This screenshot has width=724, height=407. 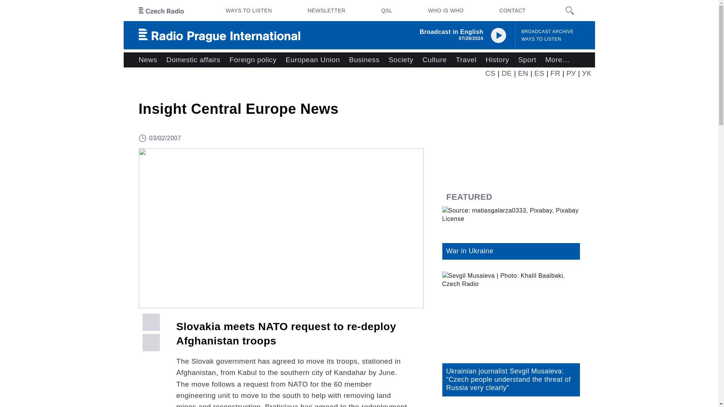 What do you see at coordinates (253, 60) in the screenshot?
I see `Foreign policy` at bounding box center [253, 60].